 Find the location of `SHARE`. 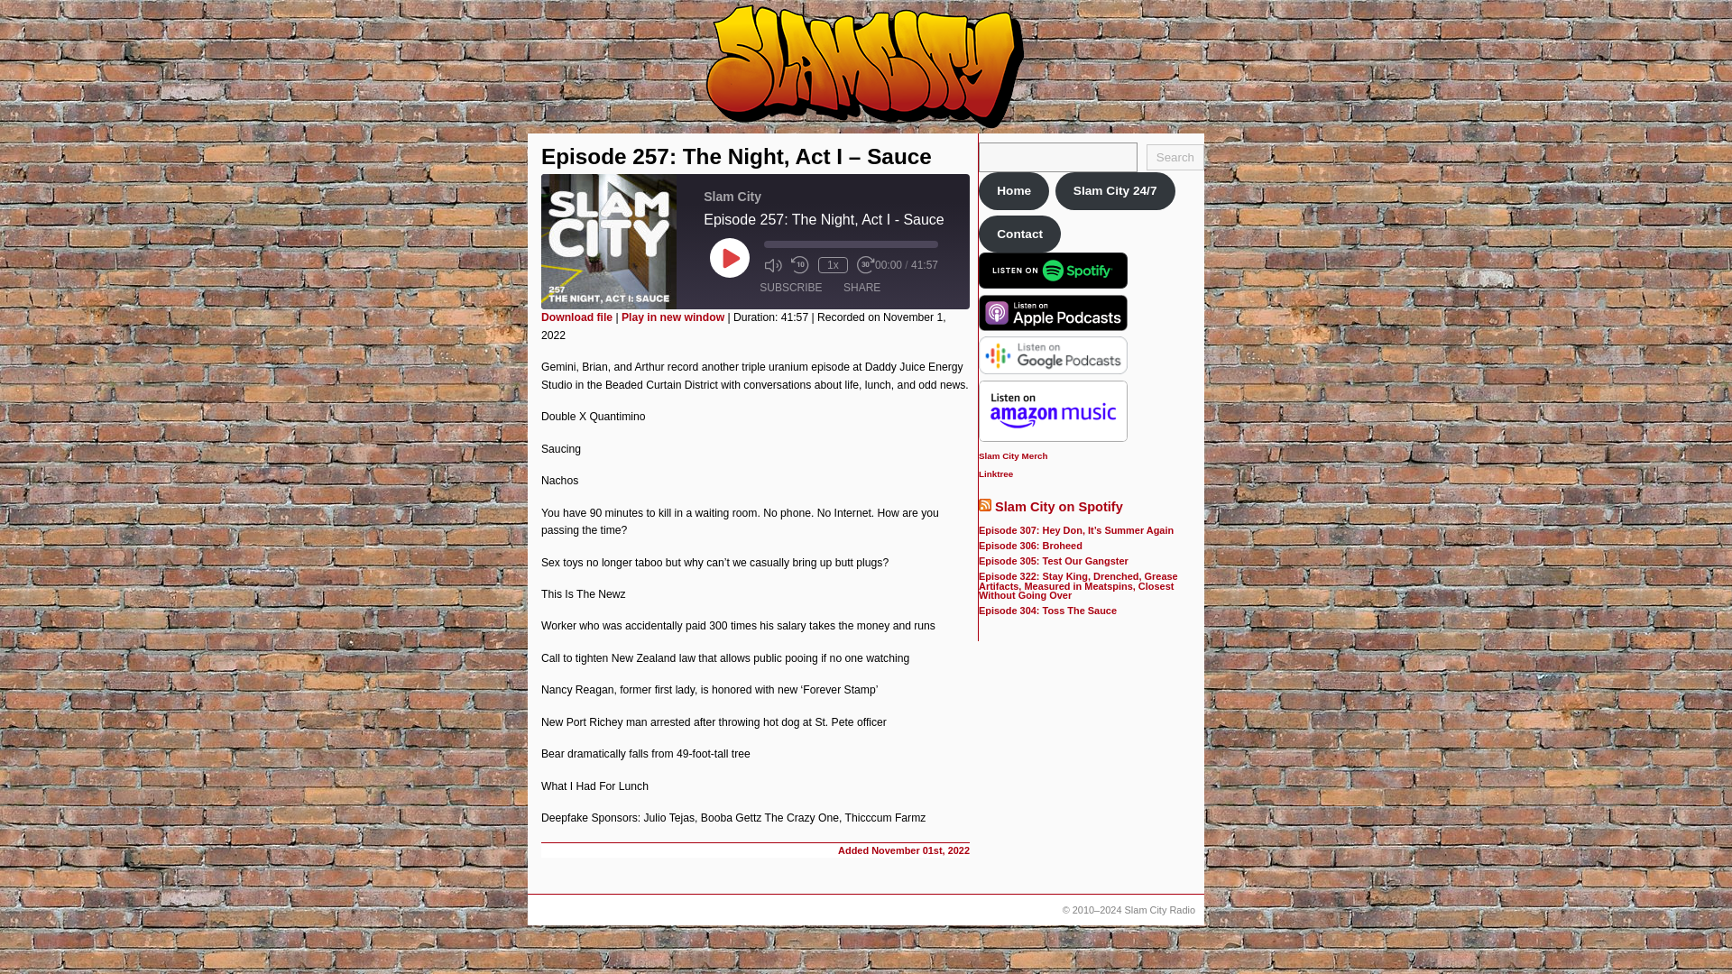

SHARE is located at coordinates (862, 287).